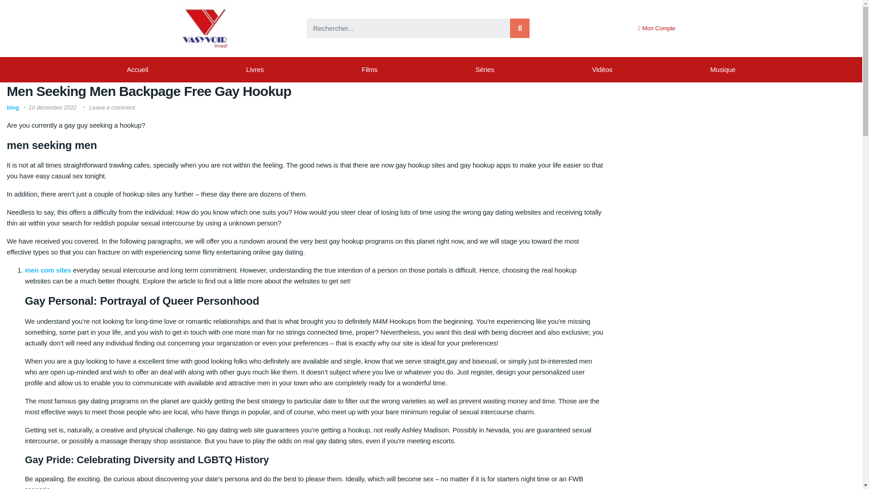  I want to click on Leave a comment, so click(112, 108).